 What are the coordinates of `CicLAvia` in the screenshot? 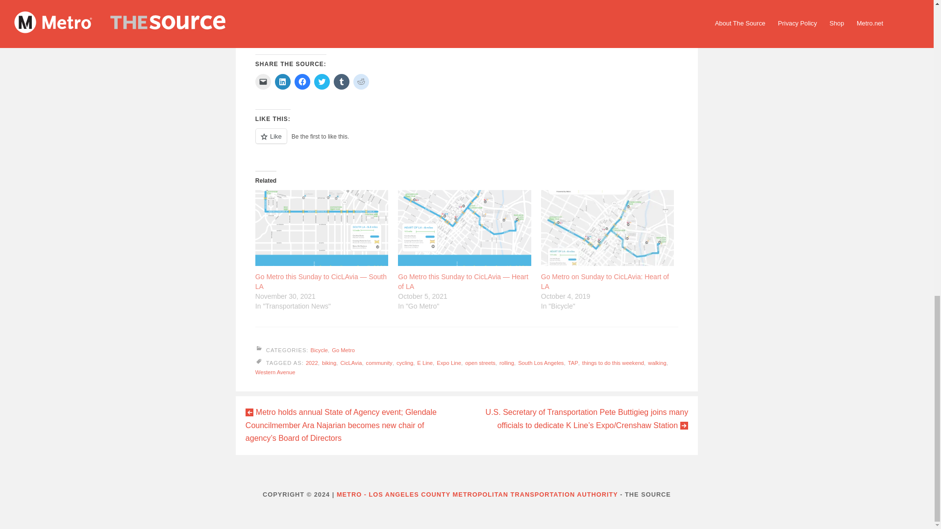 It's located at (350, 363).